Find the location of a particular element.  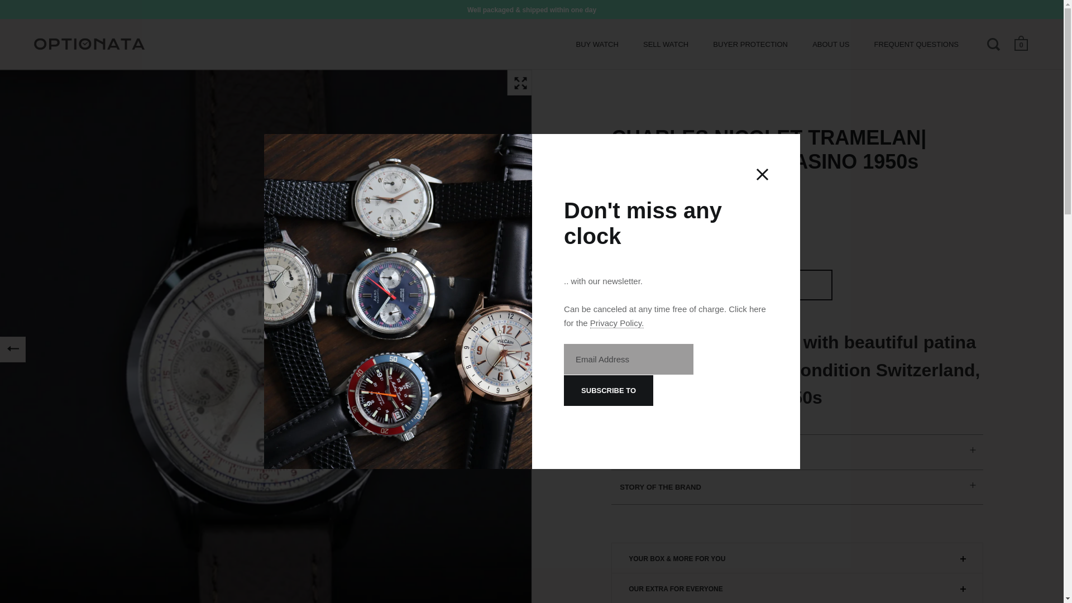

shopping cart is located at coordinates (1022, 43).